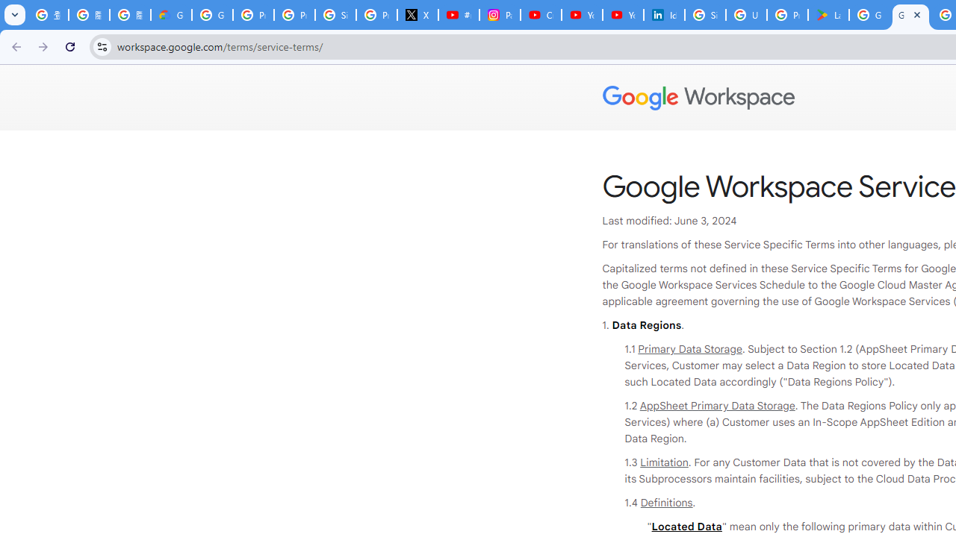 The image size is (956, 537). Describe the element at coordinates (294, 15) in the screenshot. I see `Privacy Help Center - Policies Help` at that location.